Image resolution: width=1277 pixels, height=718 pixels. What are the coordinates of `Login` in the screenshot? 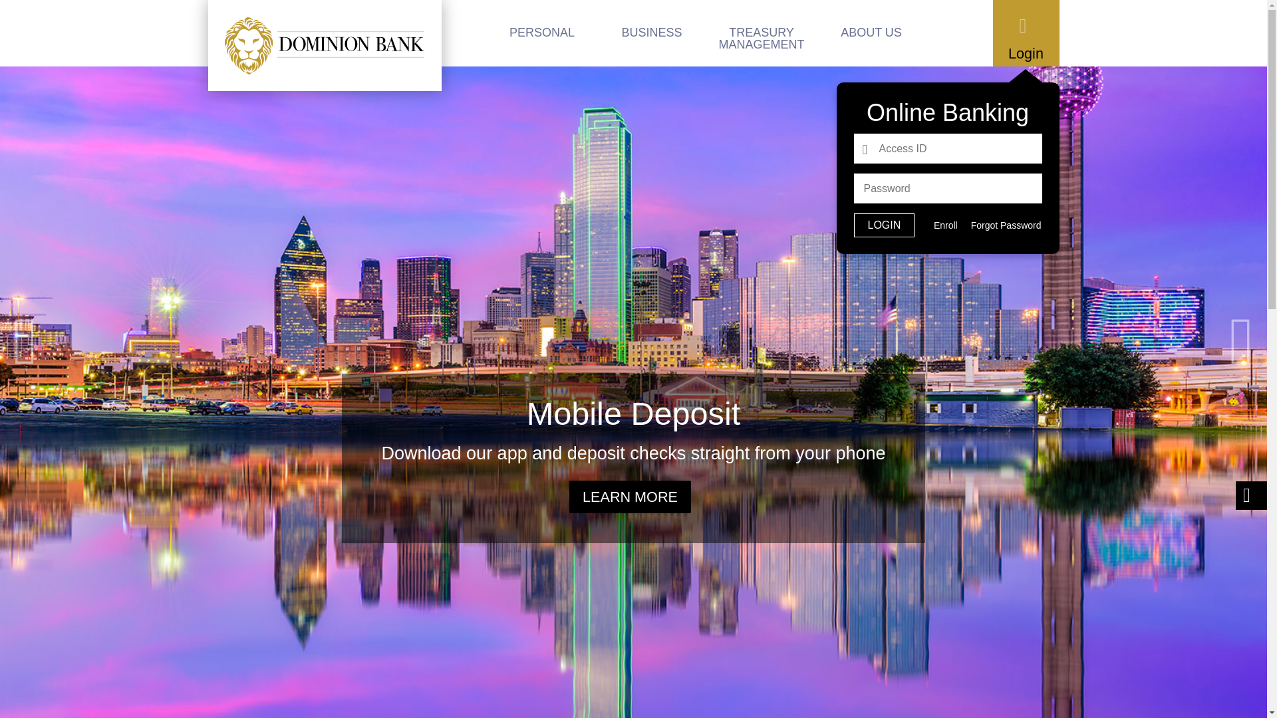 It's located at (1025, 33).